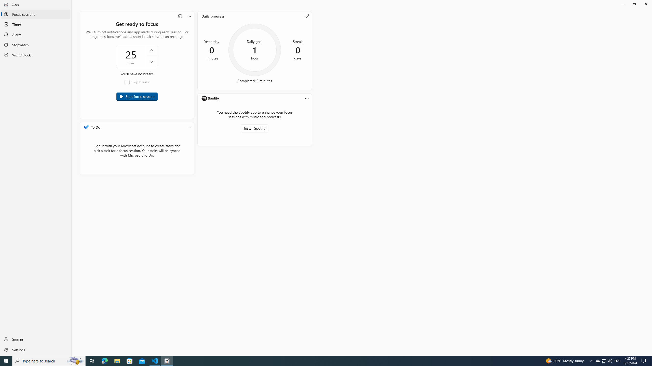  I want to click on Duration of focus session in minutes, so click(137, 56).